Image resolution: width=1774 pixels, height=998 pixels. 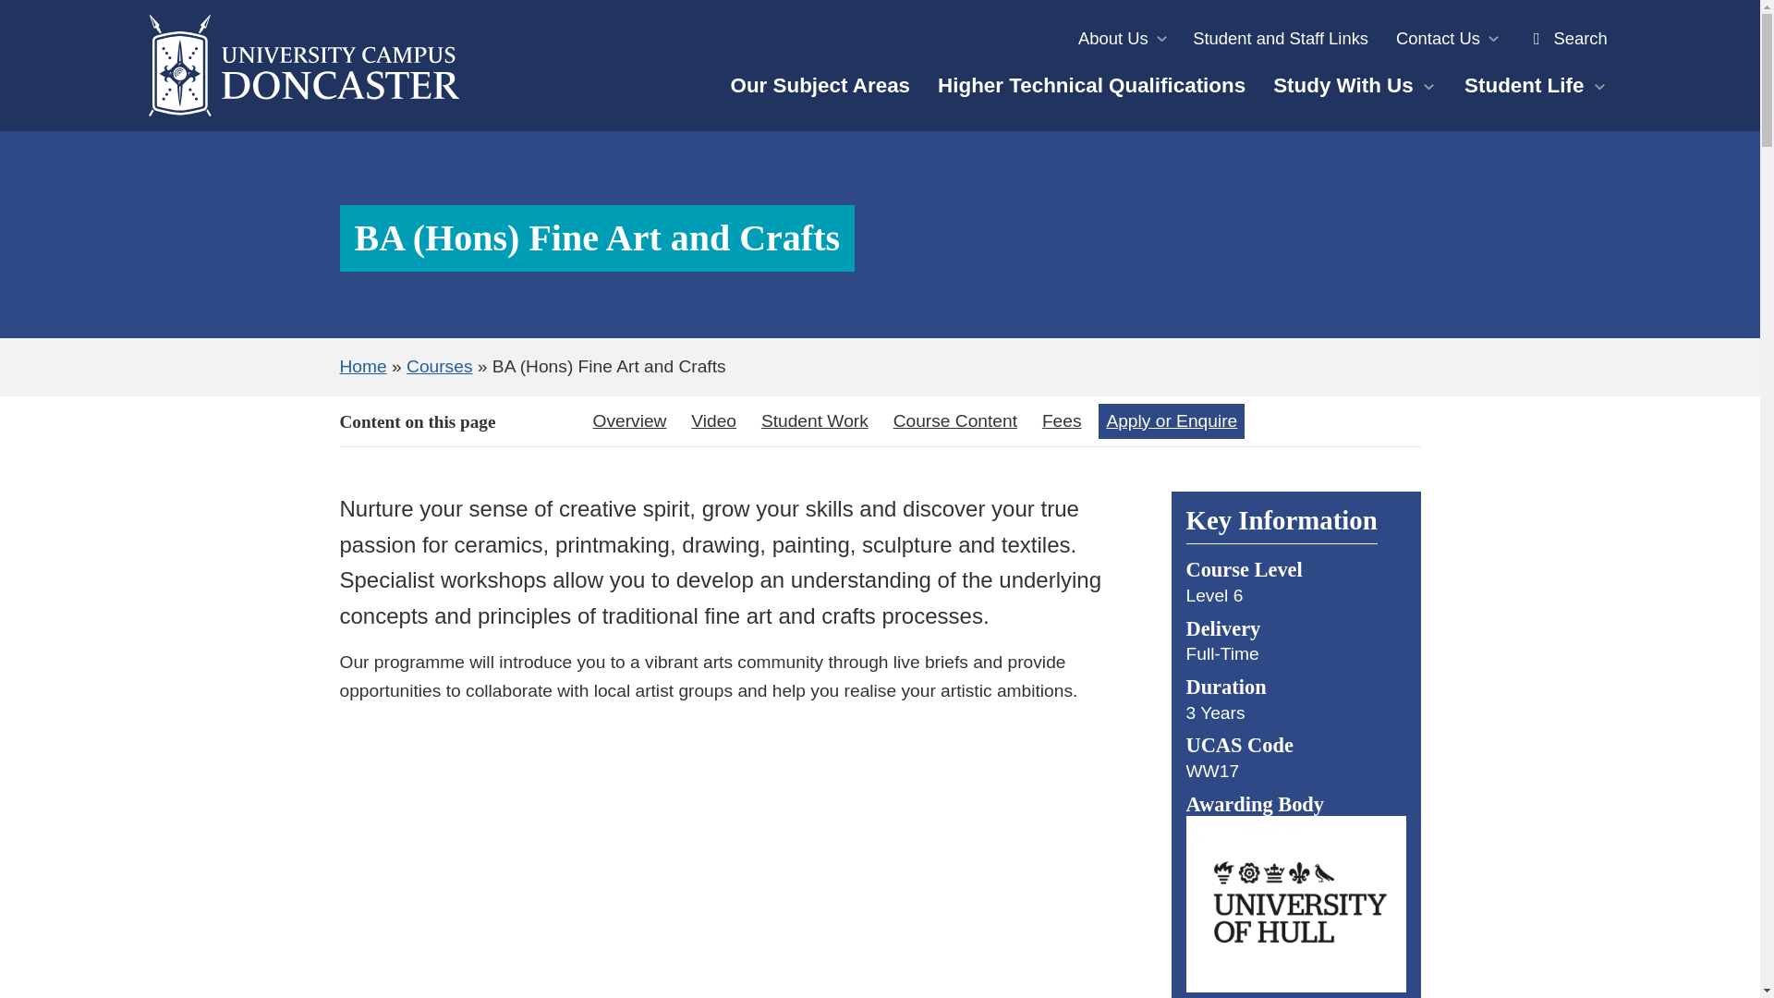 I want to click on Student Life, so click(x=1536, y=85).